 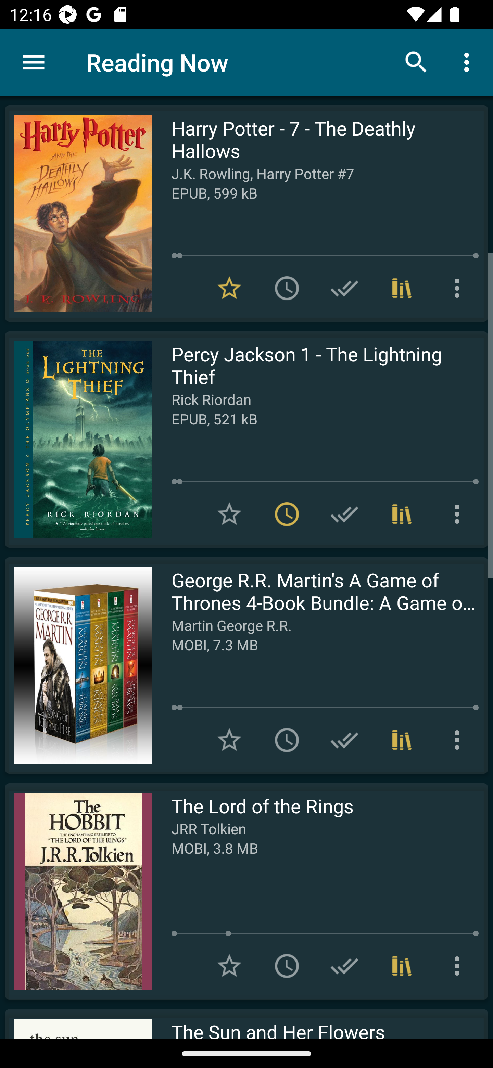 What do you see at coordinates (416, 62) in the screenshot?
I see `Search books & documents` at bounding box center [416, 62].